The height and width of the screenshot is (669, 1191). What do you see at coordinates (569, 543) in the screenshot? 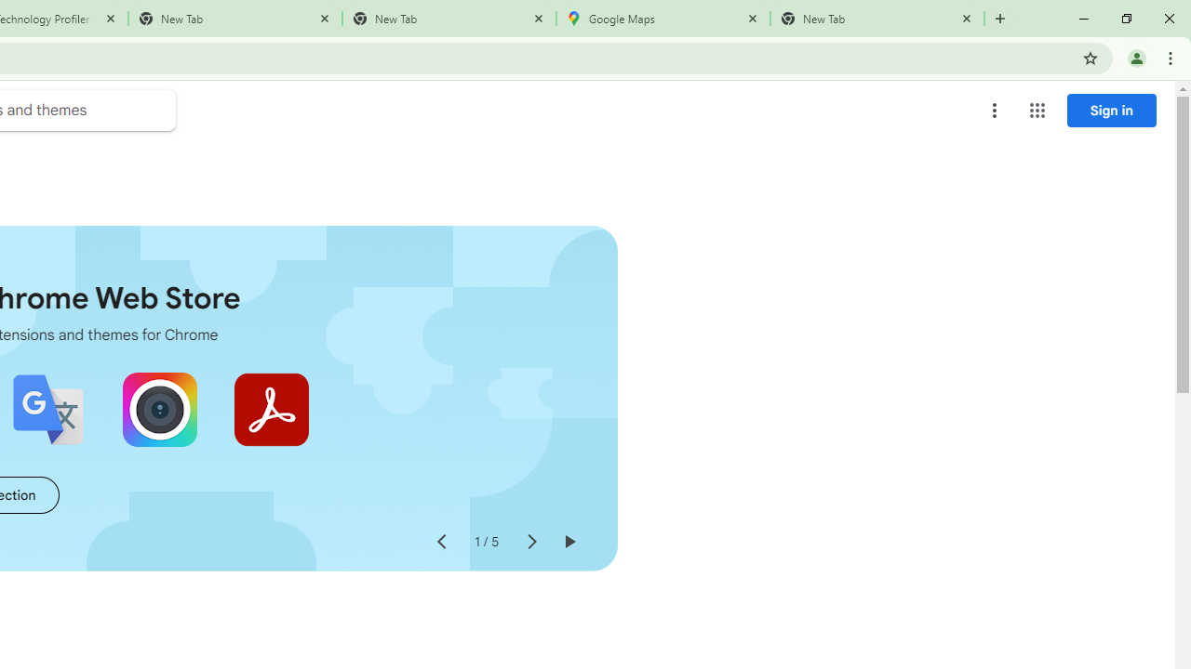
I see `Resume auto-play` at bounding box center [569, 543].